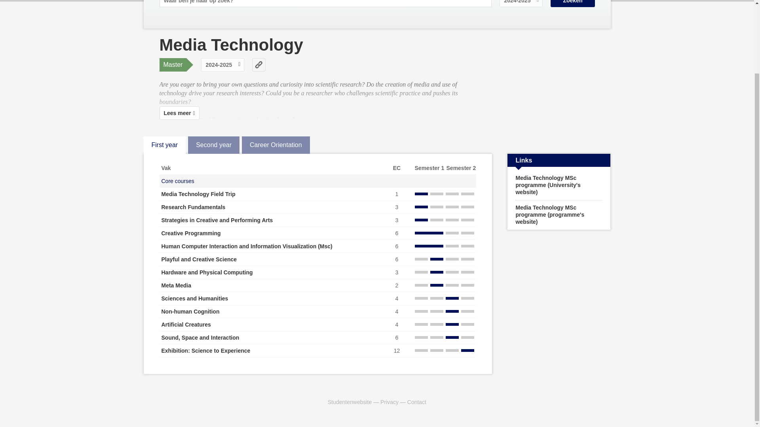 The height and width of the screenshot is (427, 760). What do you see at coordinates (176, 285) in the screenshot?
I see `Meta Media` at bounding box center [176, 285].